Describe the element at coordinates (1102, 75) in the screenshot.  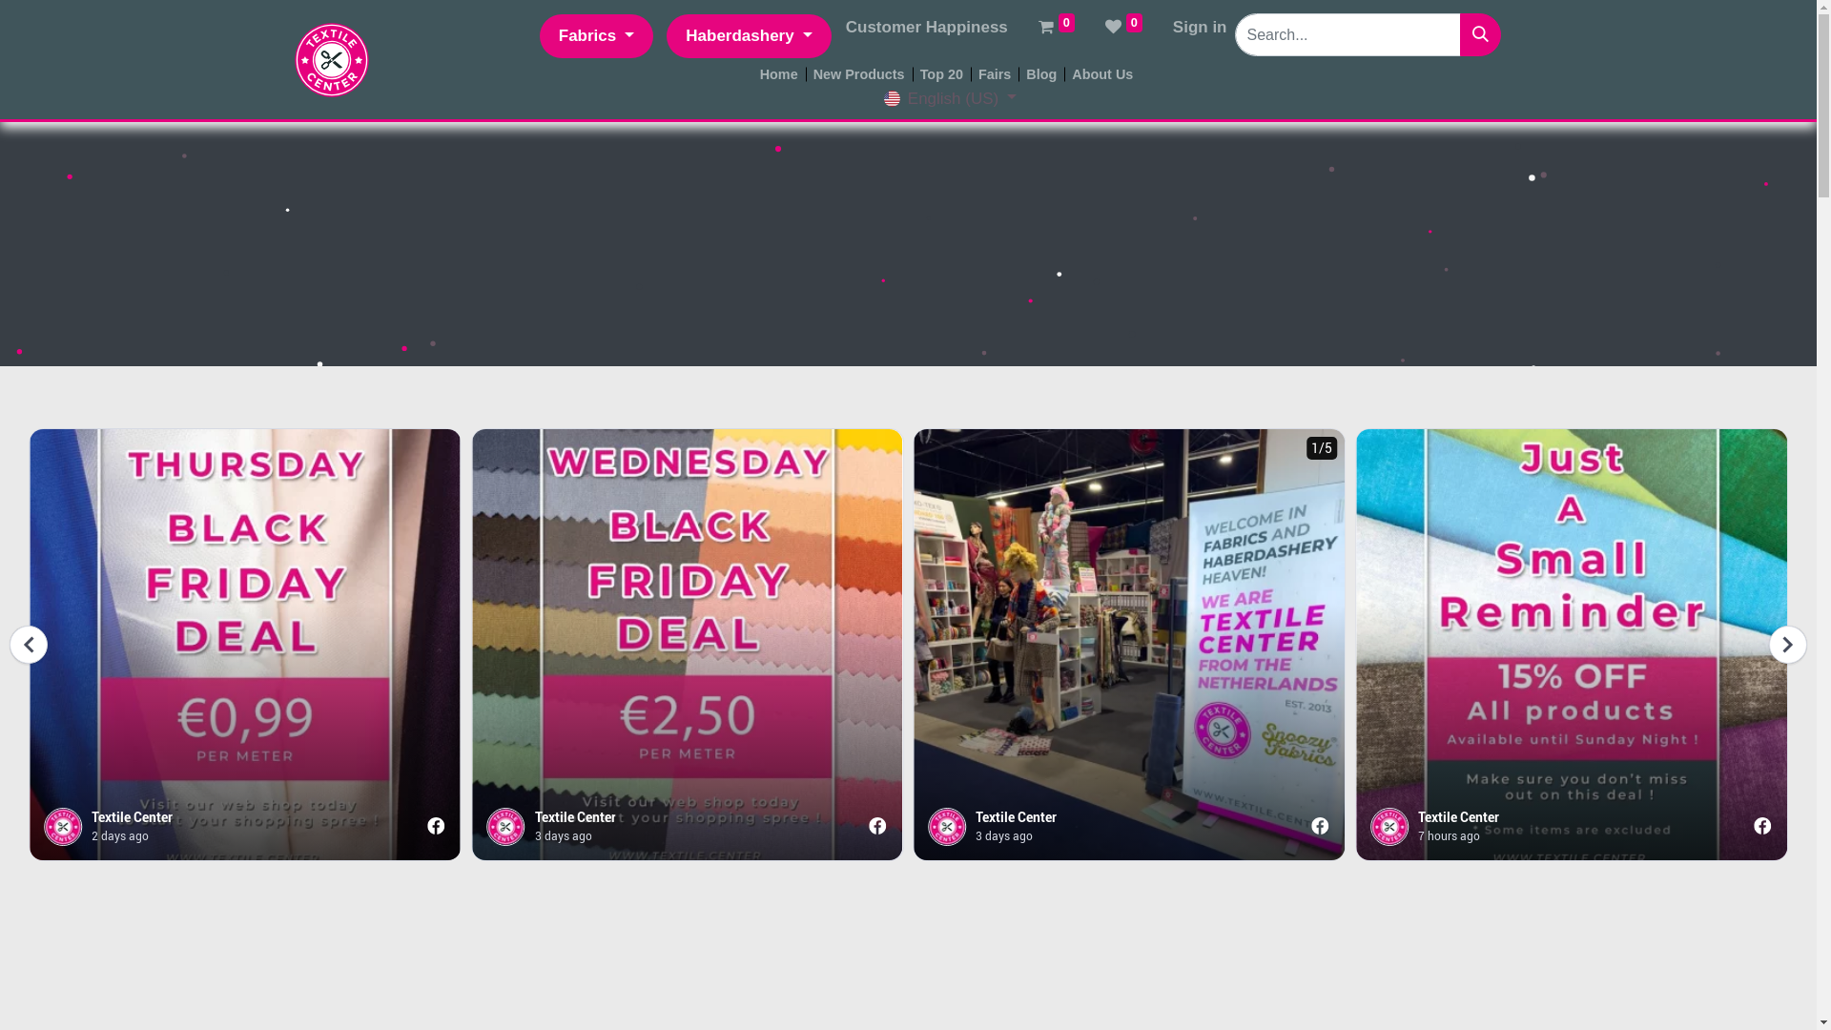
I see `About Us` at that location.